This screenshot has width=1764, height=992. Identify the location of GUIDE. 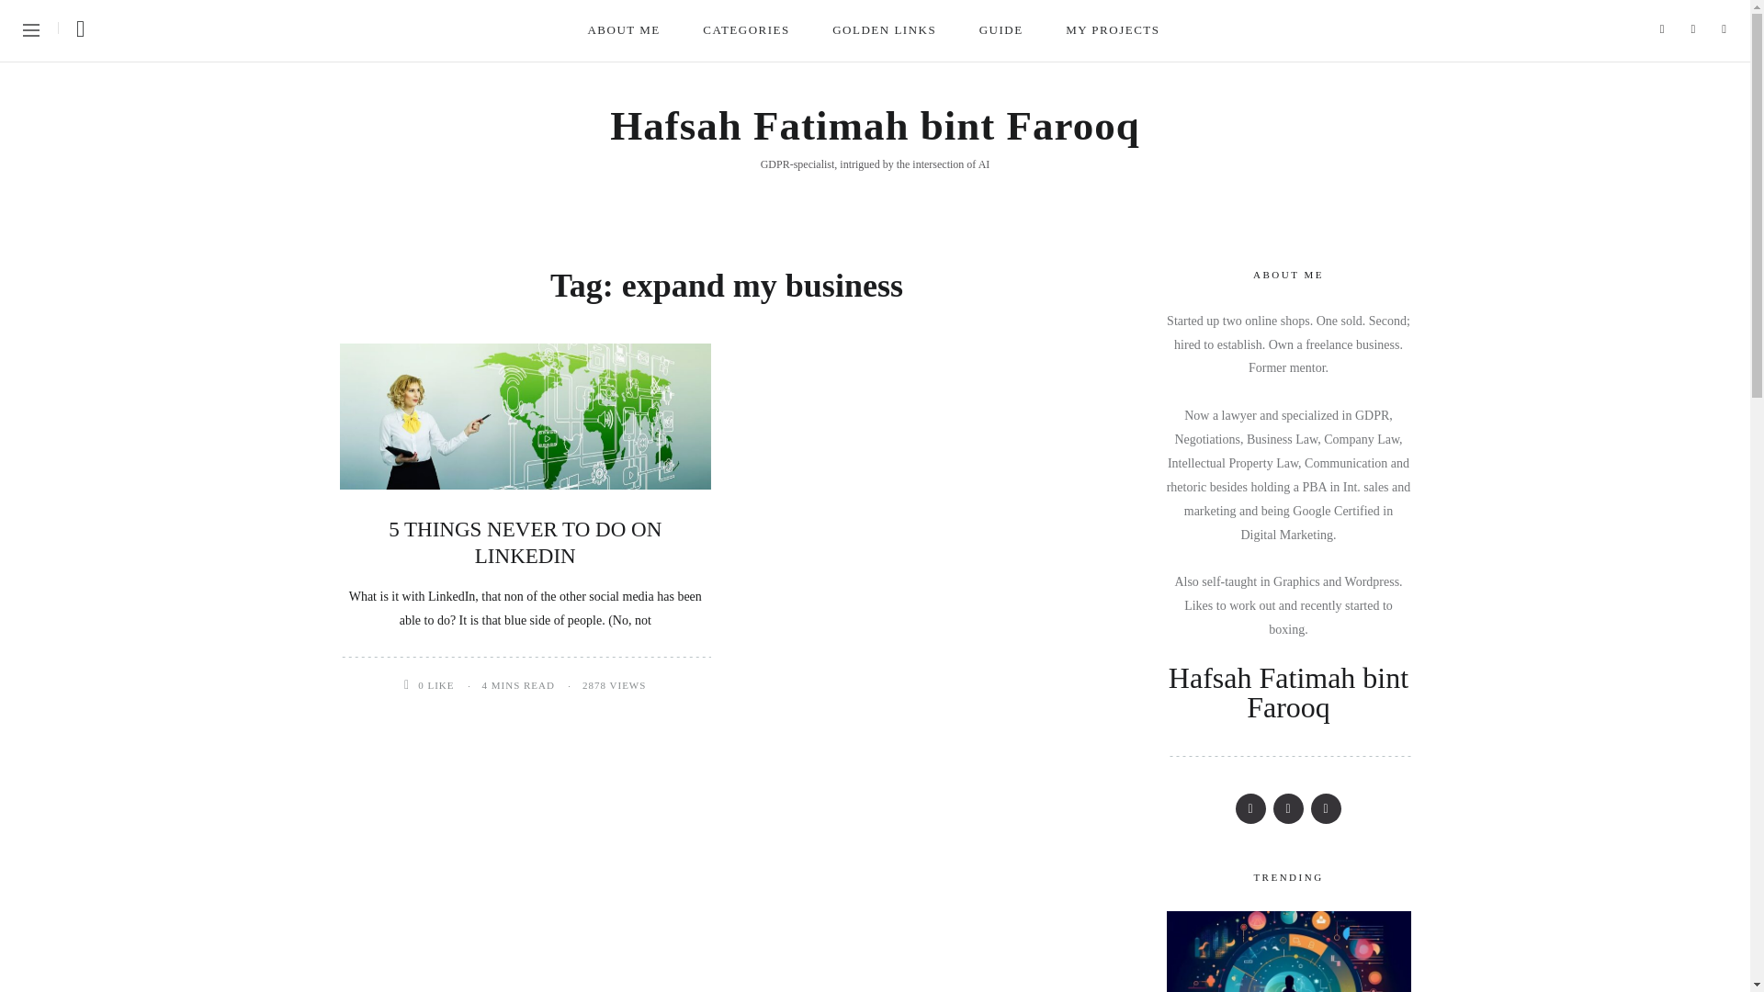
(1002, 30).